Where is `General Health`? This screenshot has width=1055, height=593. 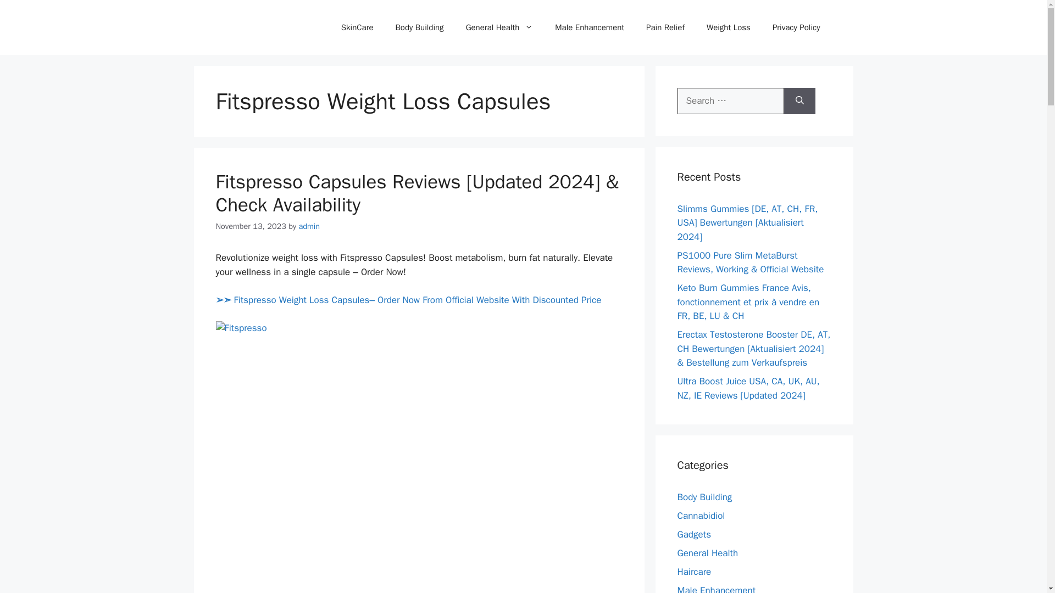
General Health is located at coordinates (499, 27).